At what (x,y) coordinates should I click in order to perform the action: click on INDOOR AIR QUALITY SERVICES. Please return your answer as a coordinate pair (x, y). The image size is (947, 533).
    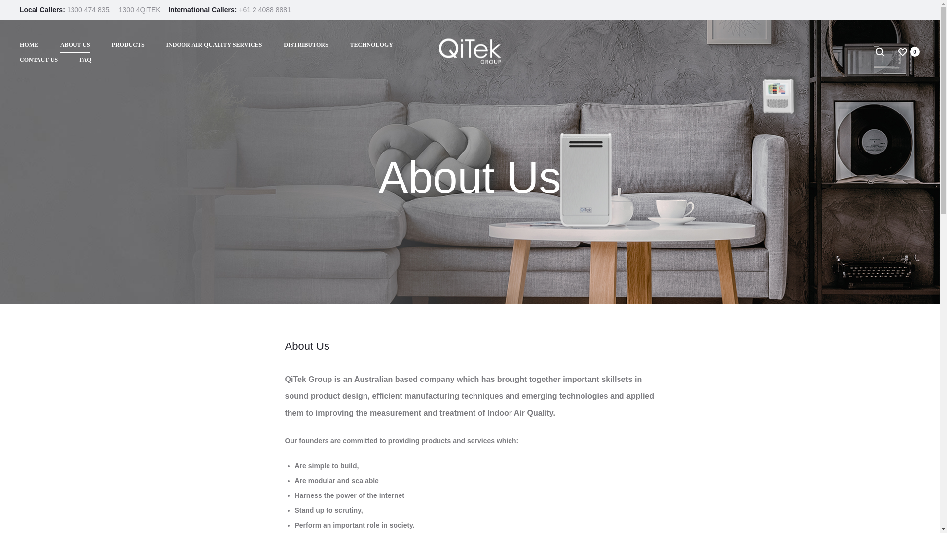
    Looking at the image, I should click on (214, 45).